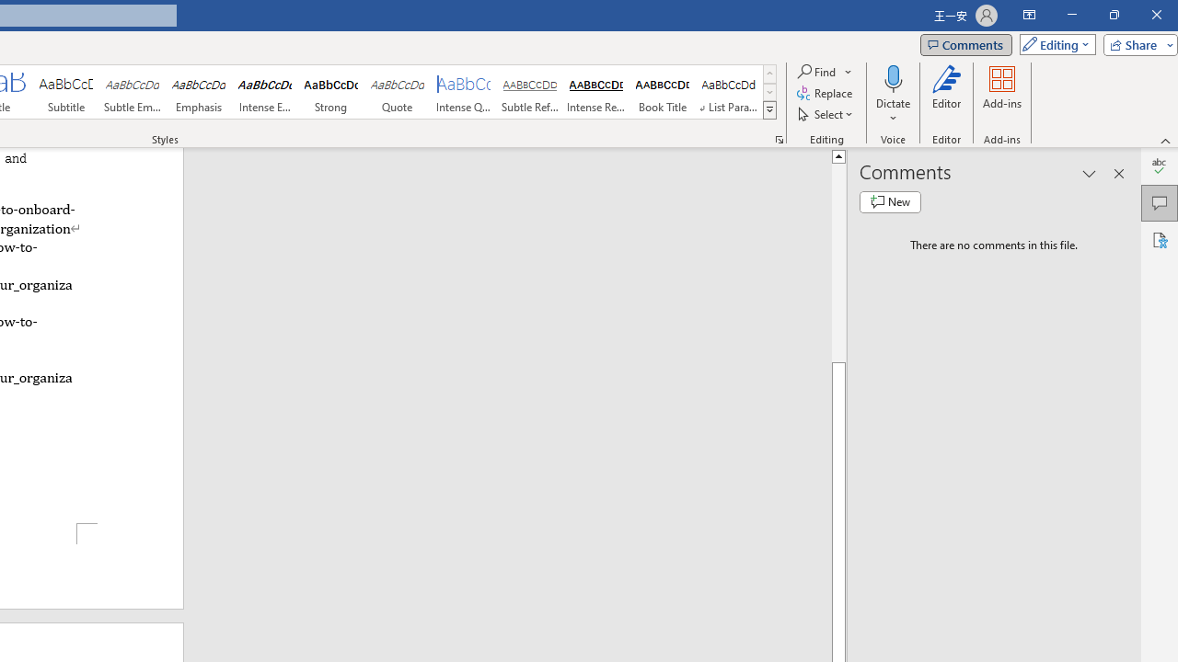 The width and height of the screenshot is (1178, 662). What do you see at coordinates (530, 92) in the screenshot?
I see `Subtle Reference` at bounding box center [530, 92].